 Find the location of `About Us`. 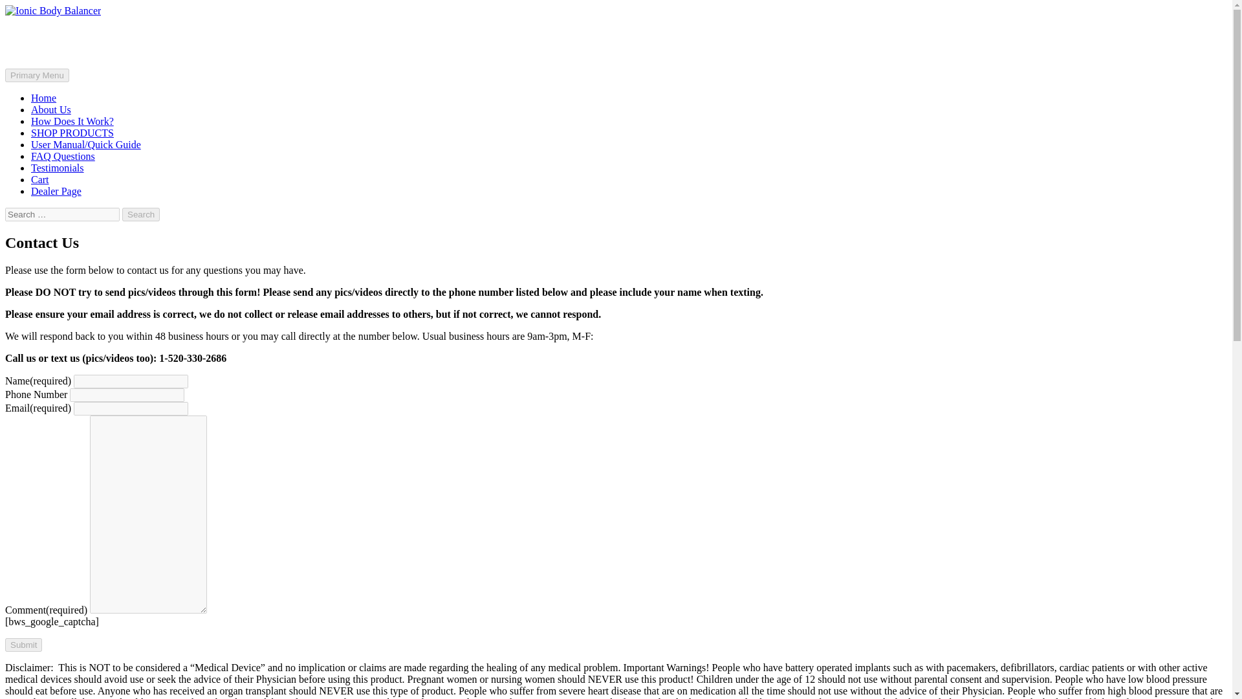

About Us is located at coordinates (50, 109).